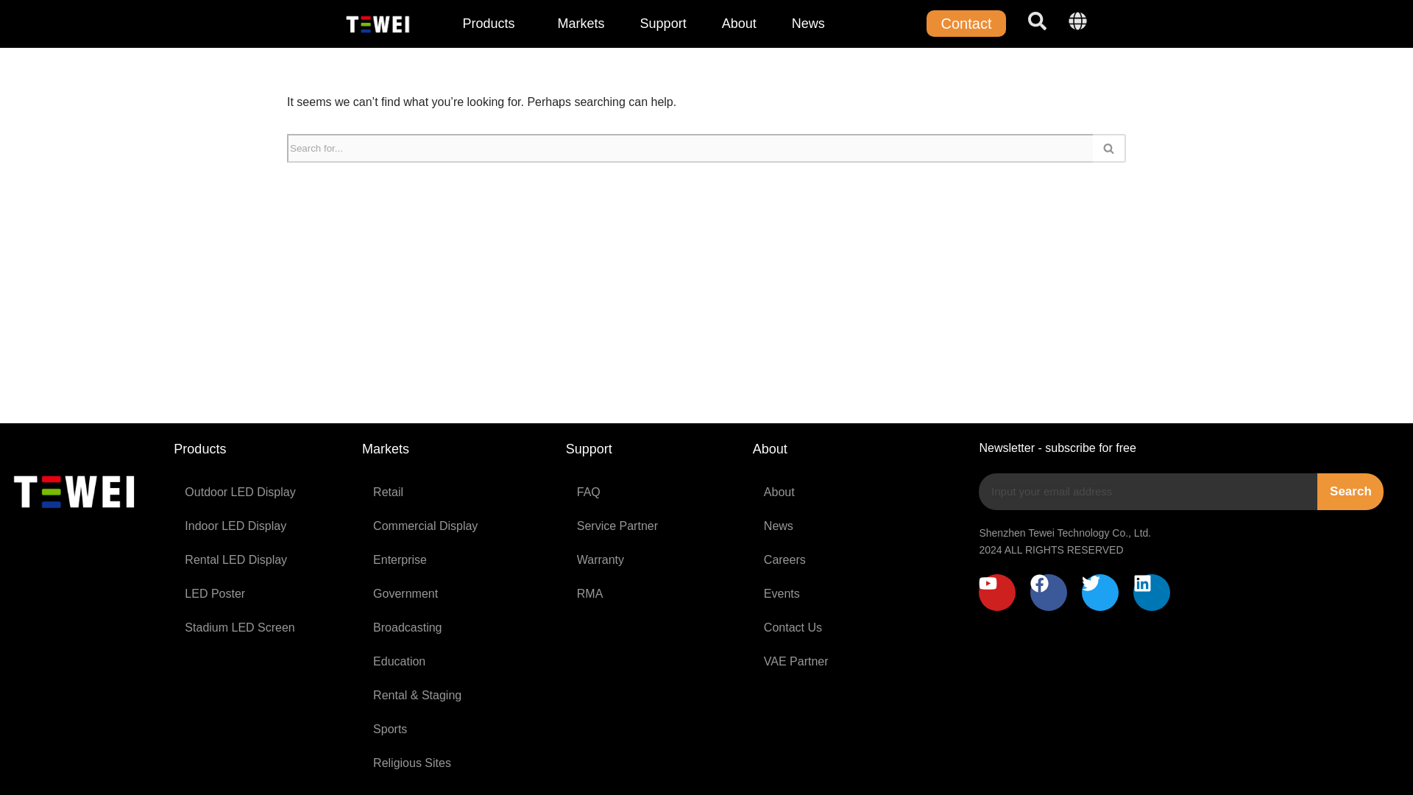  What do you see at coordinates (663, 24) in the screenshot?
I see `Support` at bounding box center [663, 24].